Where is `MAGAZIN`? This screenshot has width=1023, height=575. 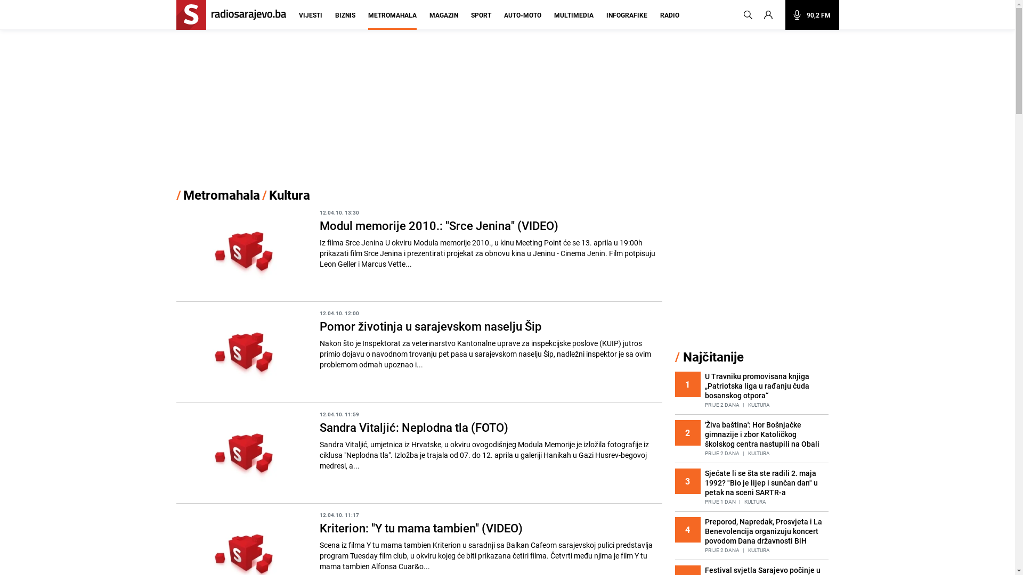 MAGAZIN is located at coordinates (444, 20).